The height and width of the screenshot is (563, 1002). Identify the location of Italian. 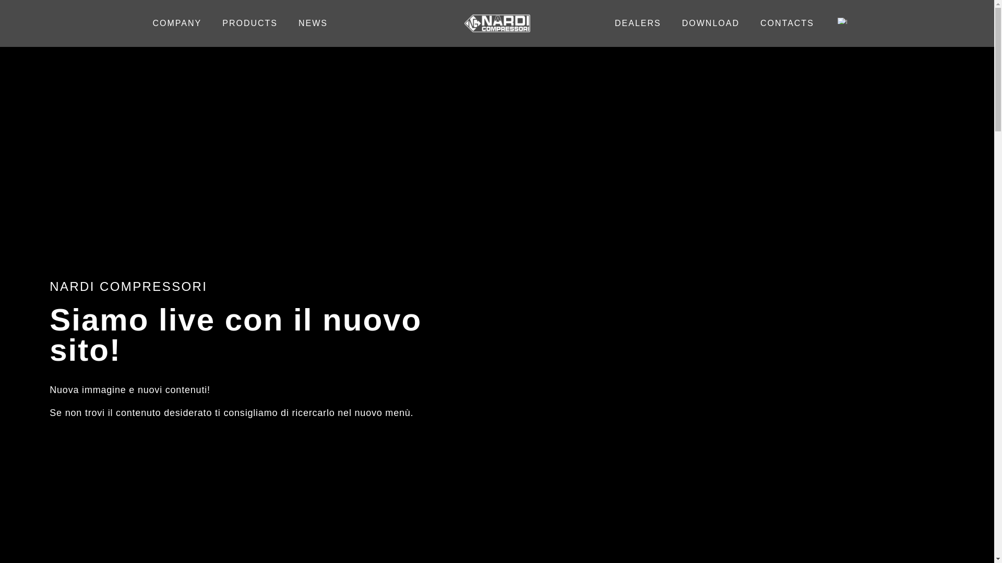
(842, 21).